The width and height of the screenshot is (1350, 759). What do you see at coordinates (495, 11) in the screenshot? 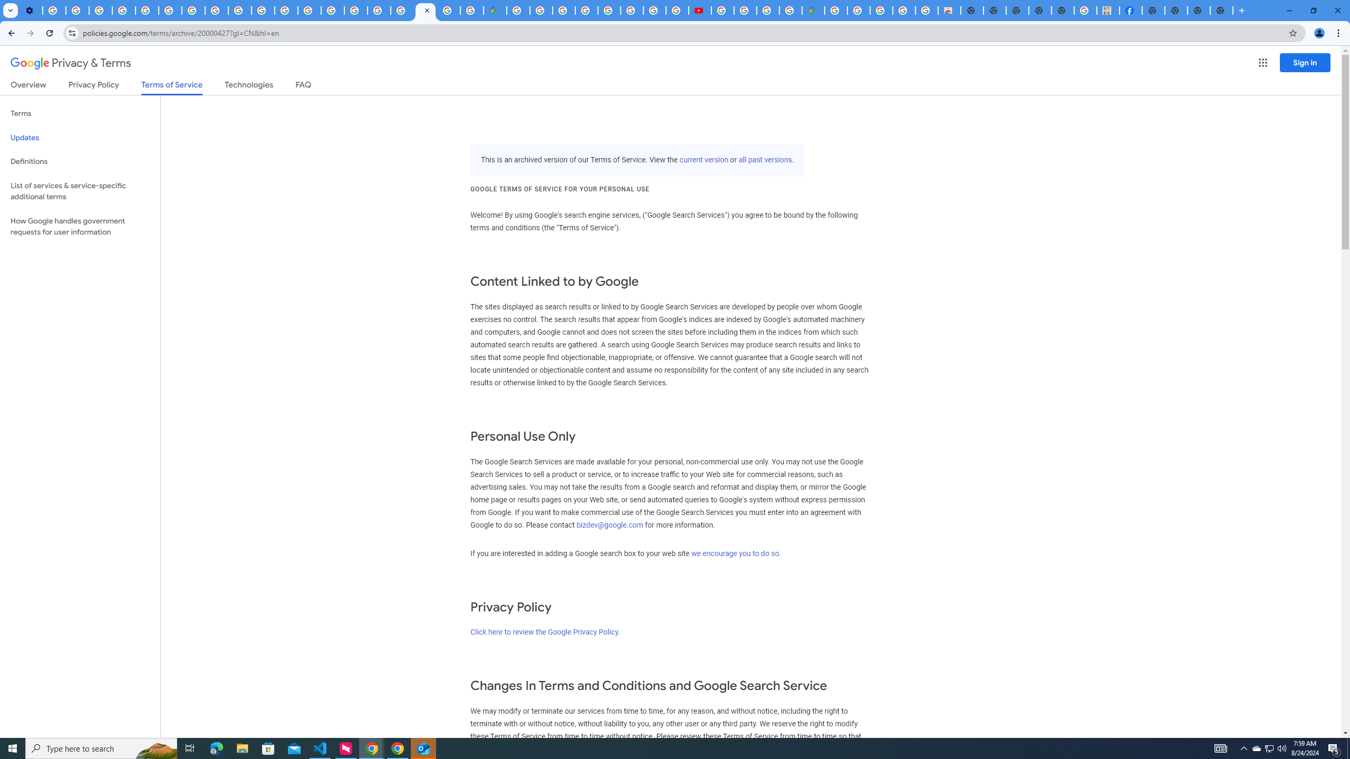
I see `Google Maps` at bounding box center [495, 11].